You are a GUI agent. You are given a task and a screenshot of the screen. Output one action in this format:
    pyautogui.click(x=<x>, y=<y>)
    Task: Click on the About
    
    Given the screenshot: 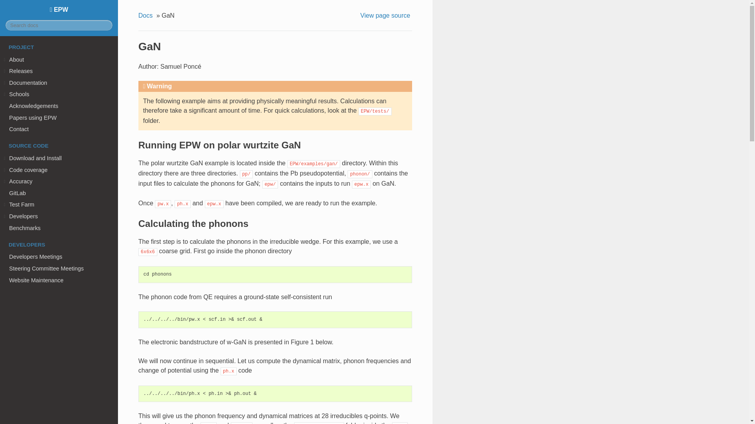 What is the action you would take?
    pyautogui.click(x=59, y=60)
    